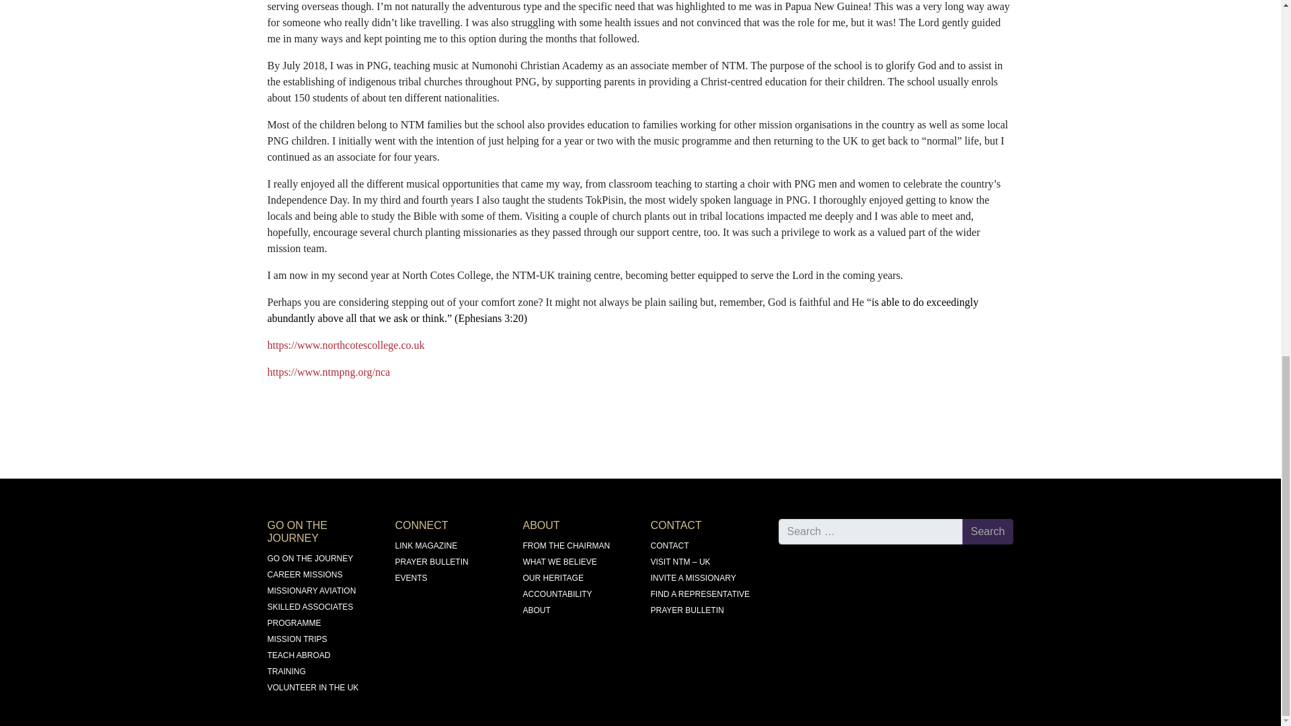 The height and width of the screenshot is (726, 1291). I want to click on Search, so click(987, 532).